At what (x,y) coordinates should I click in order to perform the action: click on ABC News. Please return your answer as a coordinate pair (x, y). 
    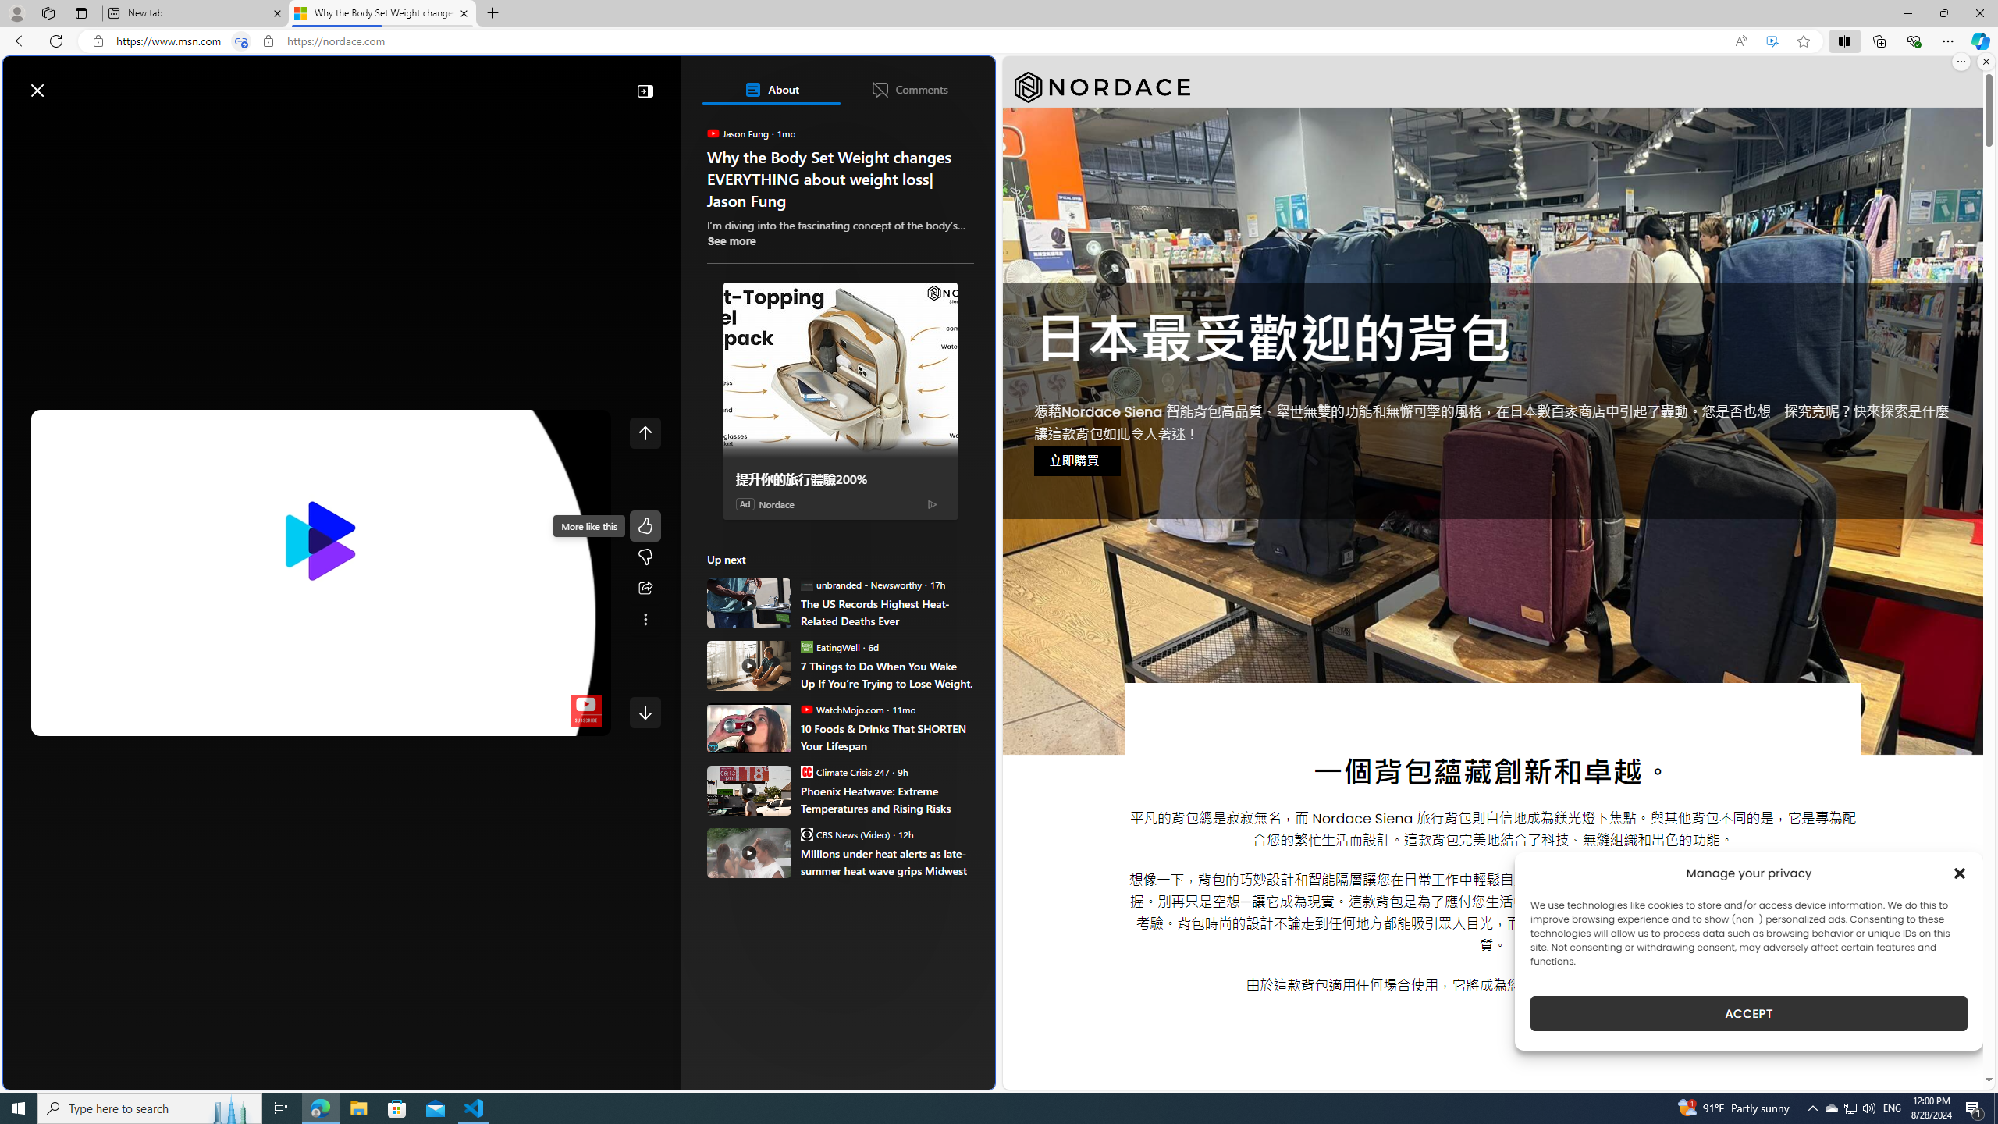
    Looking at the image, I should click on (761, 571).